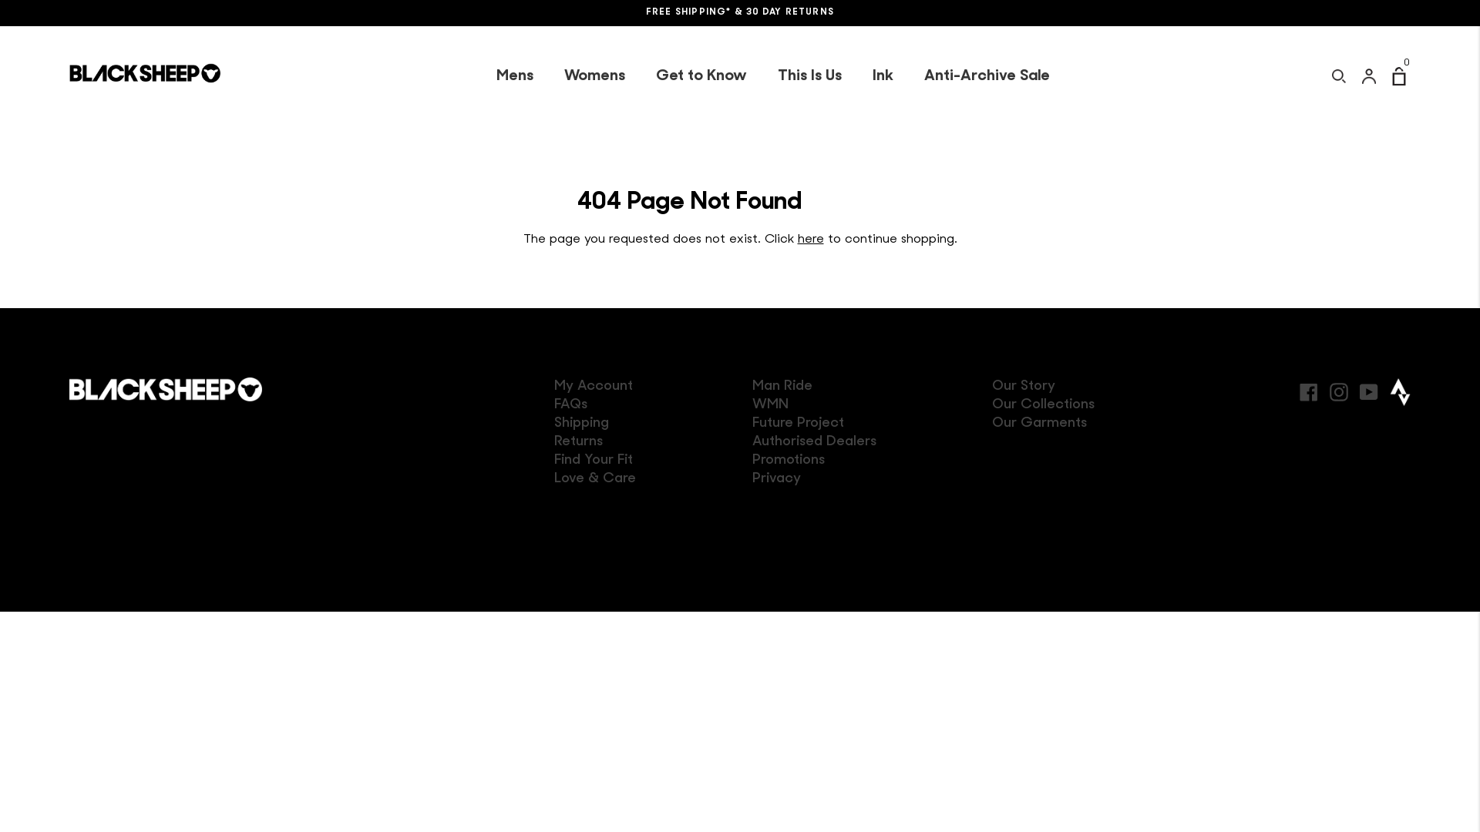  I want to click on My Account, so click(594, 387).